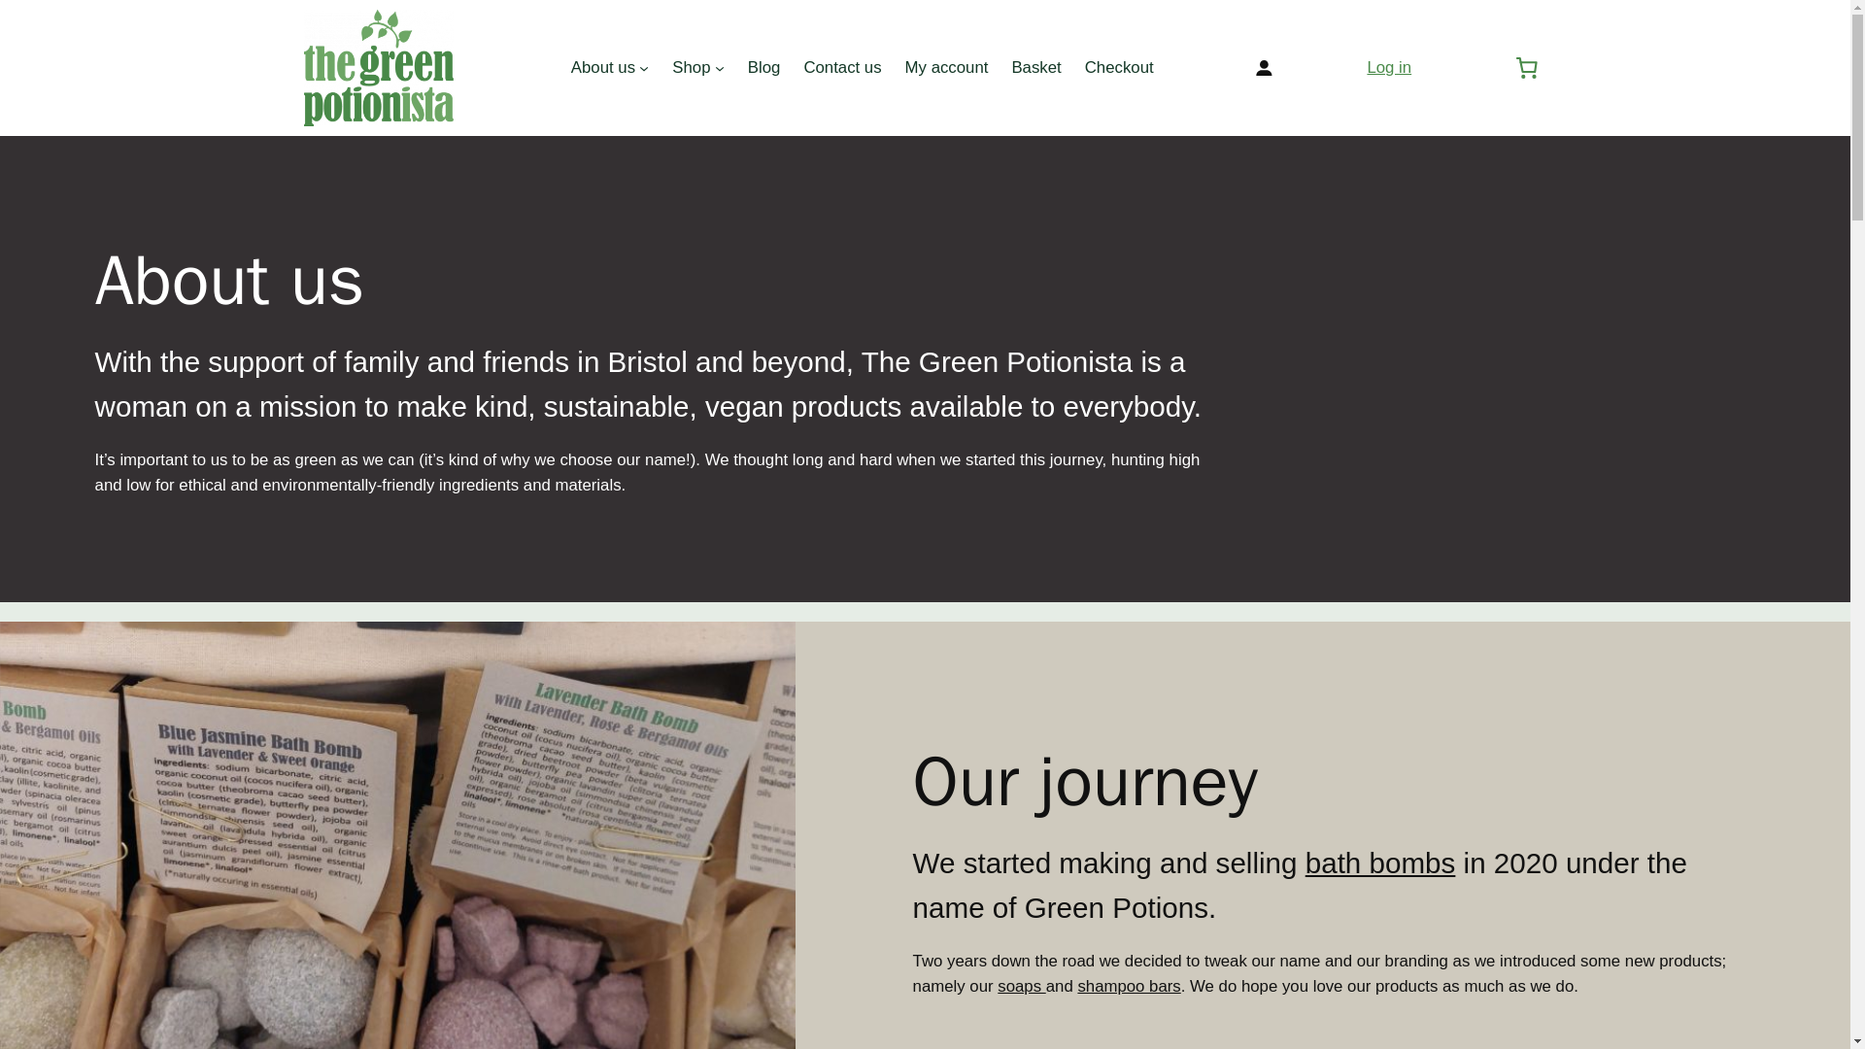 The height and width of the screenshot is (1049, 1865). Describe the element at coordinates (691, 68) in the screenshot. I see `Shop` at that location.